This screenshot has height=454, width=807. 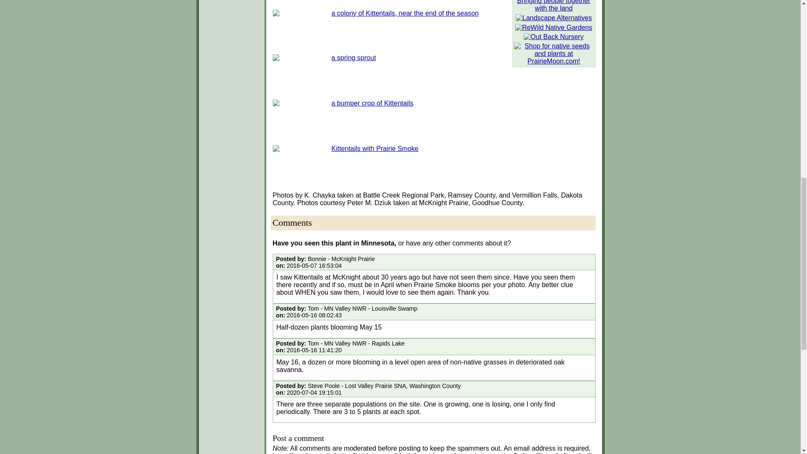 What do you see at coordinates (374, 148) in the screenshot?
I see `Kittentails with Prairie Smoke` at bounding box center [374, 148].